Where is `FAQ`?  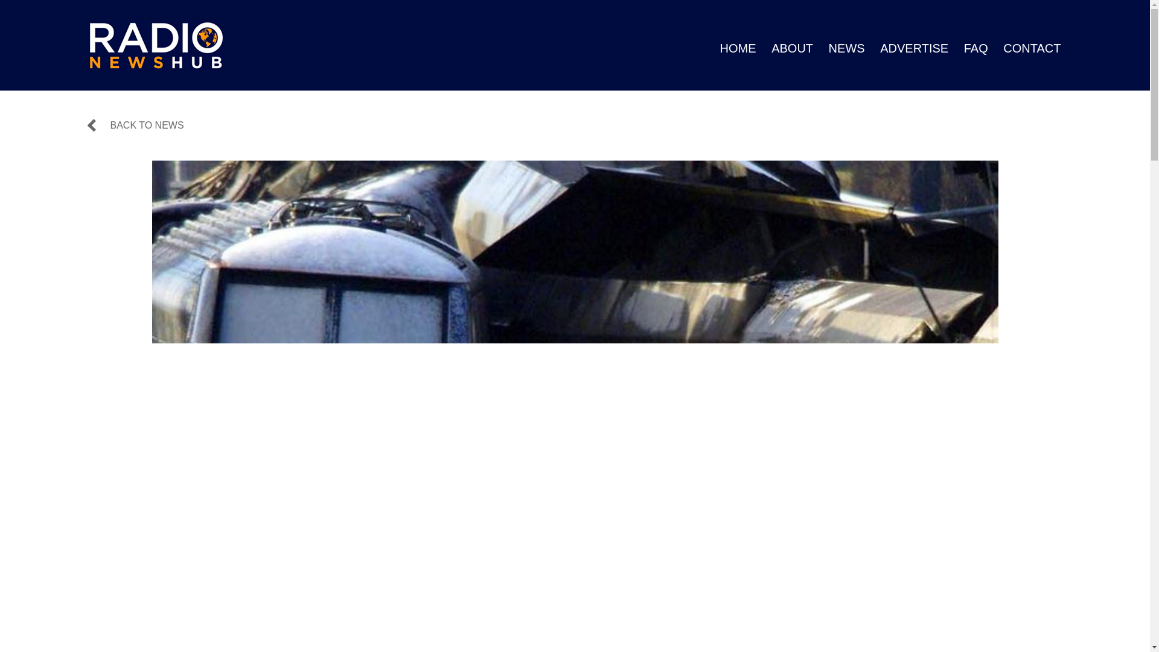 FAQ is located at coordinates (976, 48).